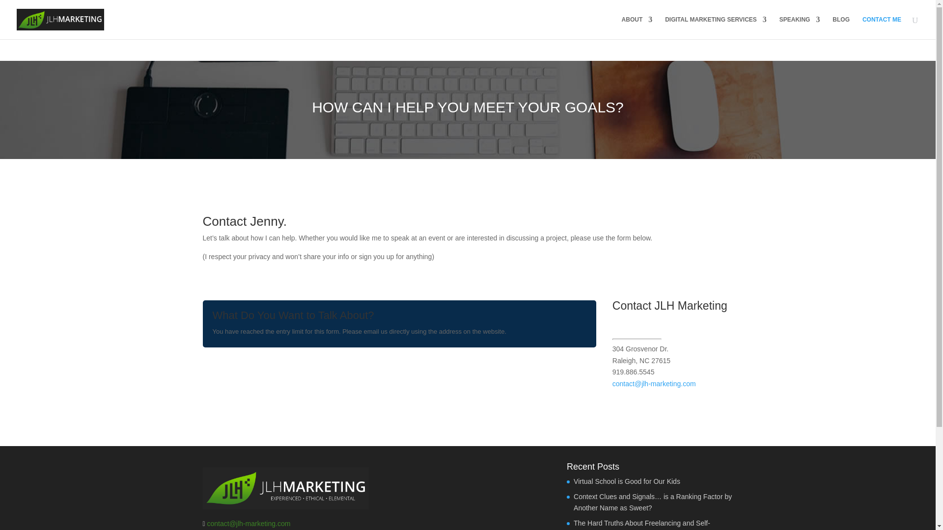 This screenshot has width=943, height=530. What do you see at coordinates (715, 27) in the screenshot?
I see `DIGITAL MARKETING SERVICES` at bounding box center [715, 27].